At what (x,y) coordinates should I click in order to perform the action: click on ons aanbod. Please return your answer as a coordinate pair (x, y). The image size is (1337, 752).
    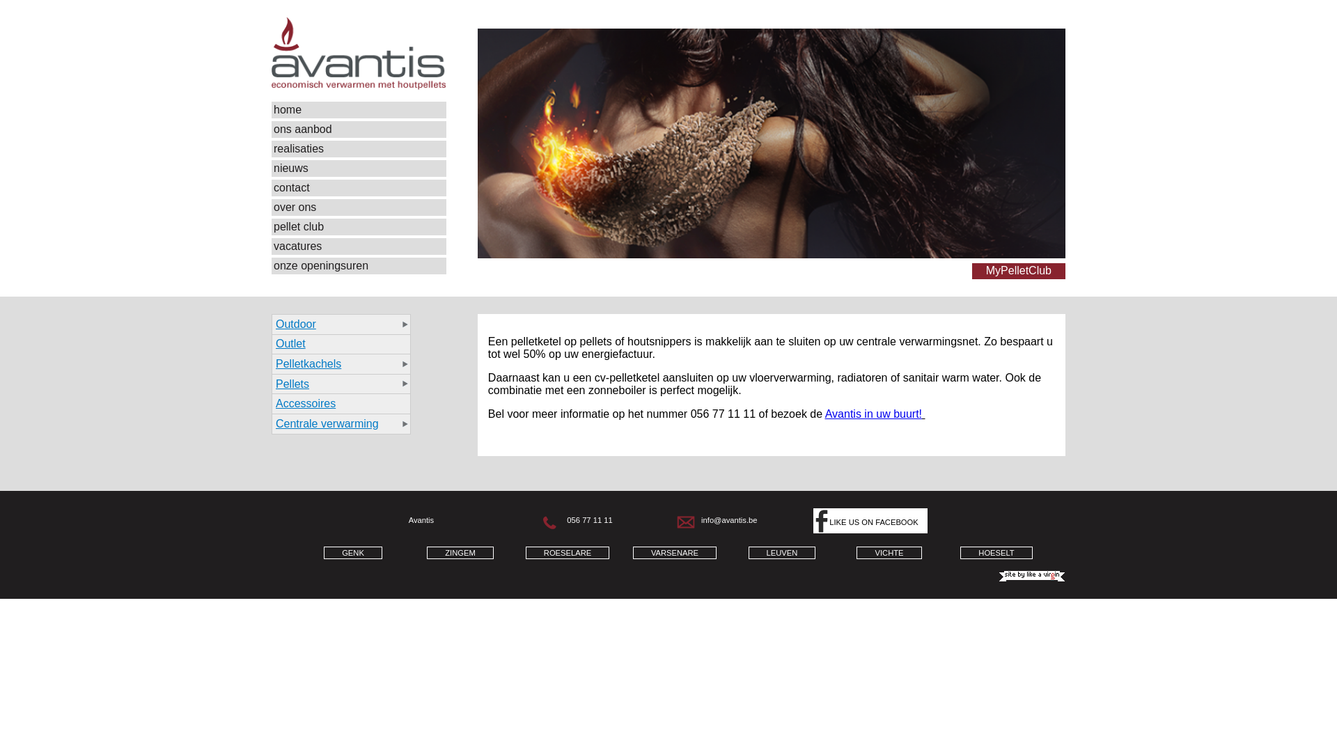
    Looking at the image, I should click on (359, 130).